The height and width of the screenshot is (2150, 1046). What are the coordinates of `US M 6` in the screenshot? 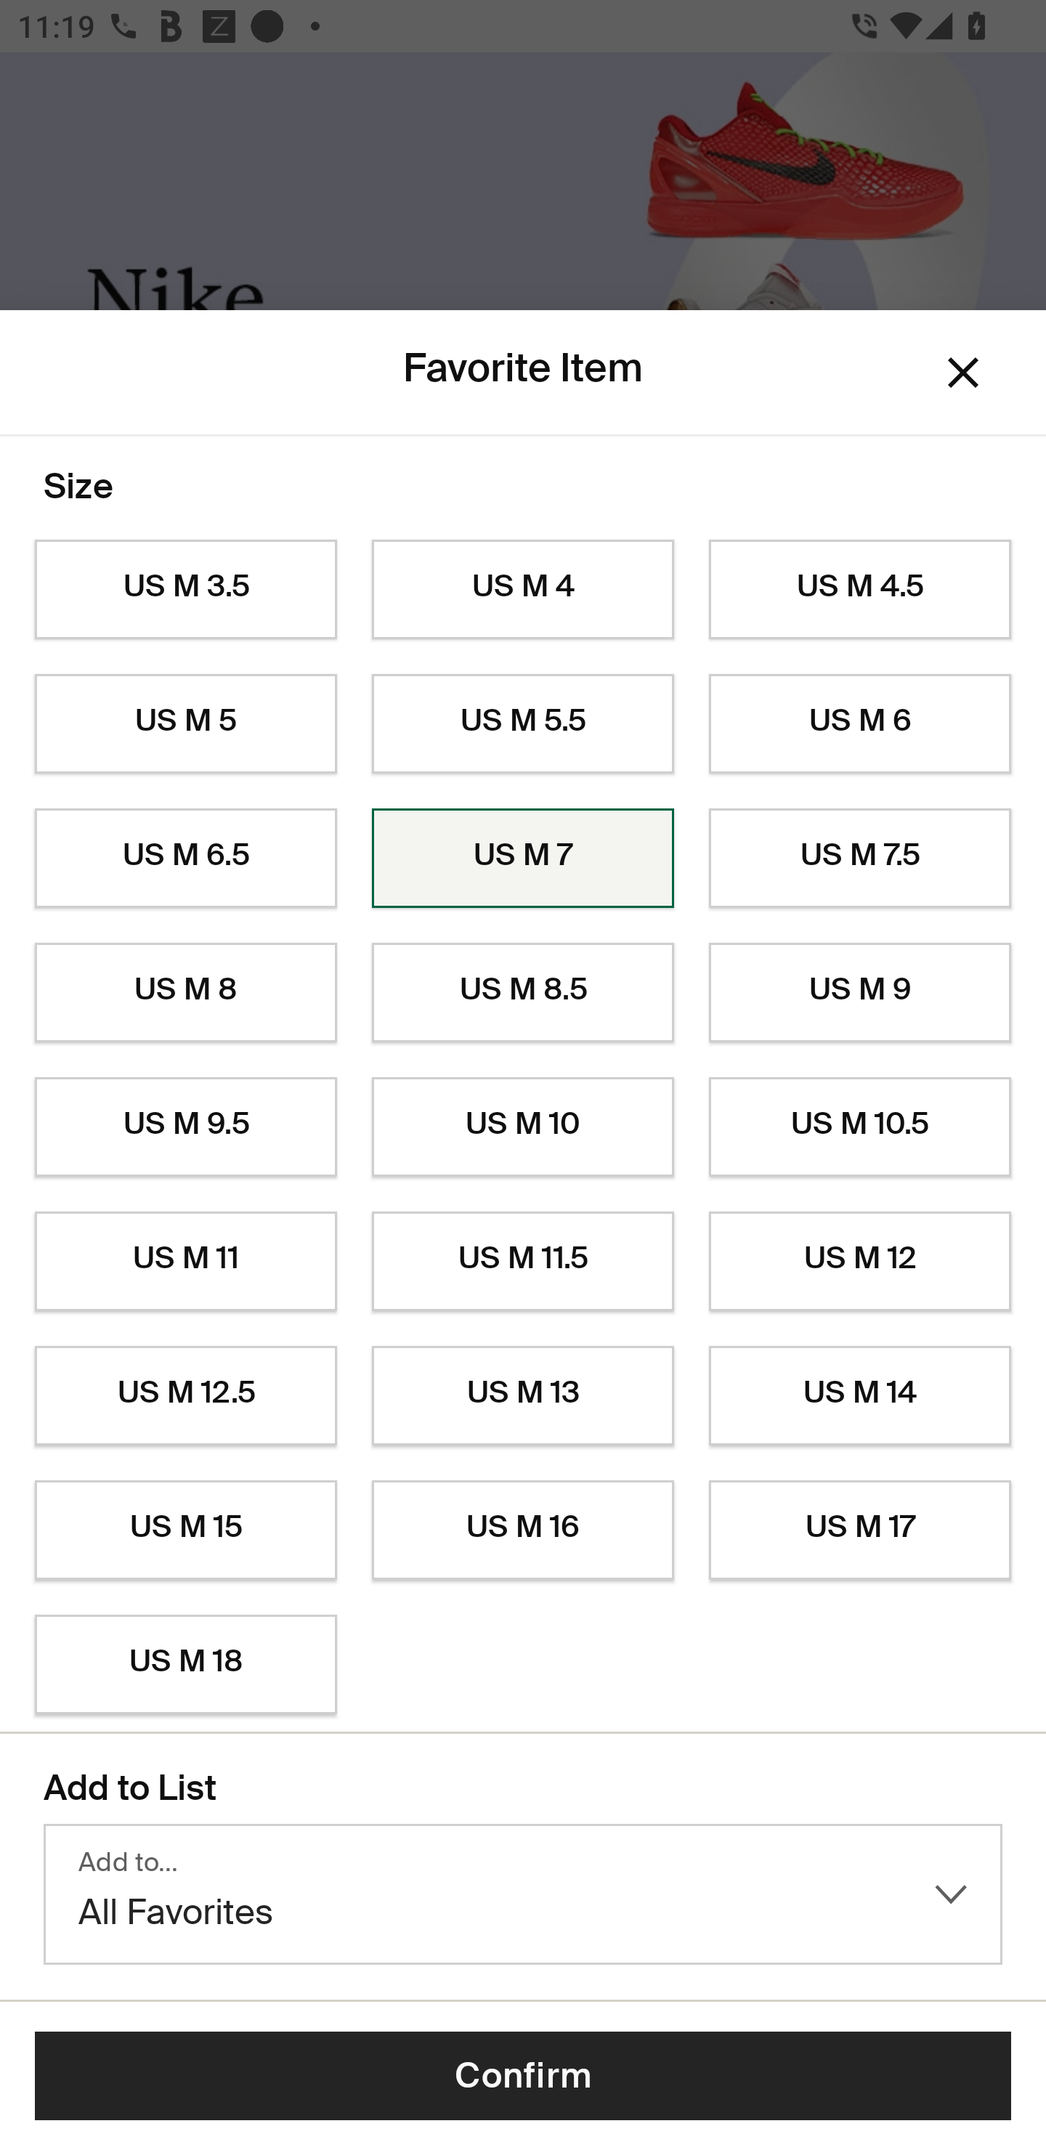 It's located at (860, 723).